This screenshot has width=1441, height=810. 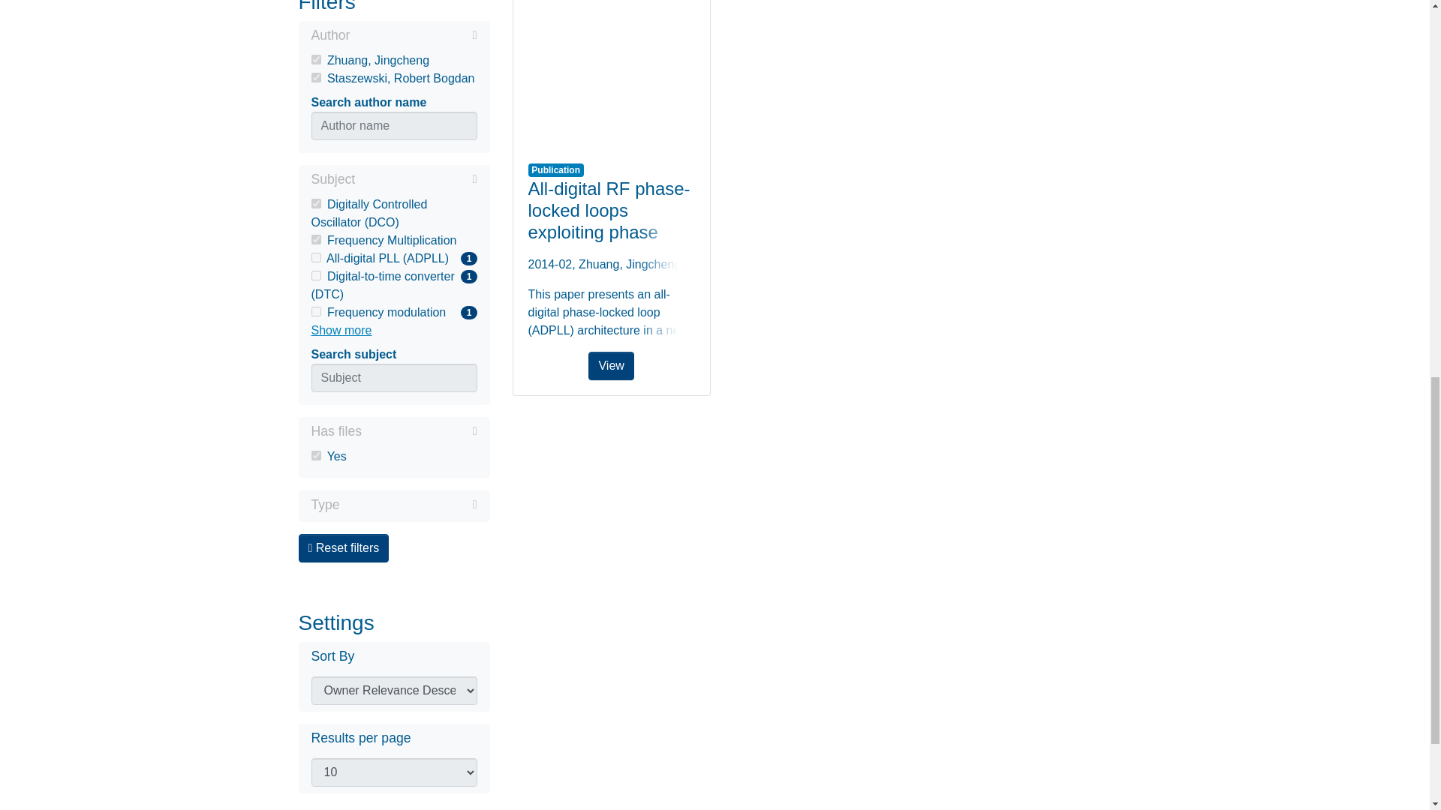 I want to click on on, so click(x=315, y=455).